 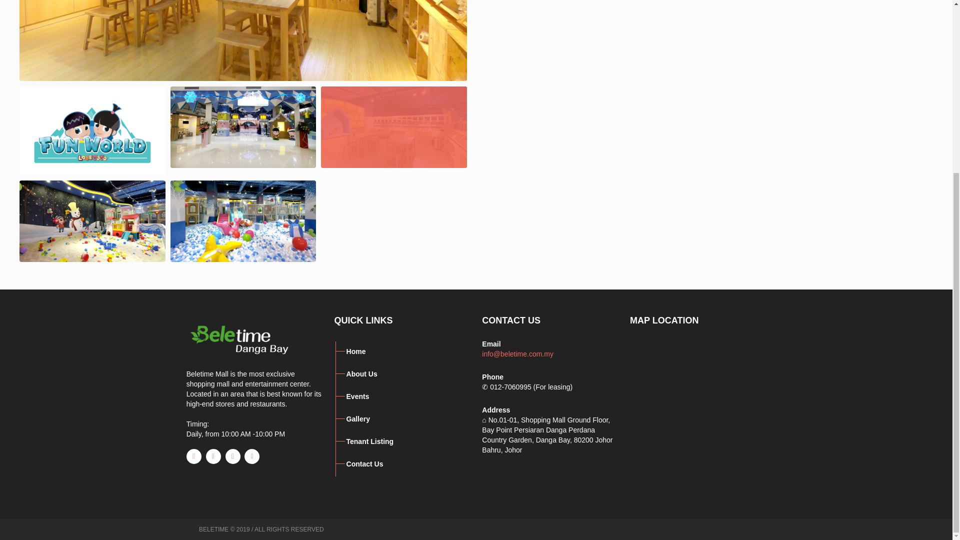 I want to click on Facebook, so click(x=194, y=456).